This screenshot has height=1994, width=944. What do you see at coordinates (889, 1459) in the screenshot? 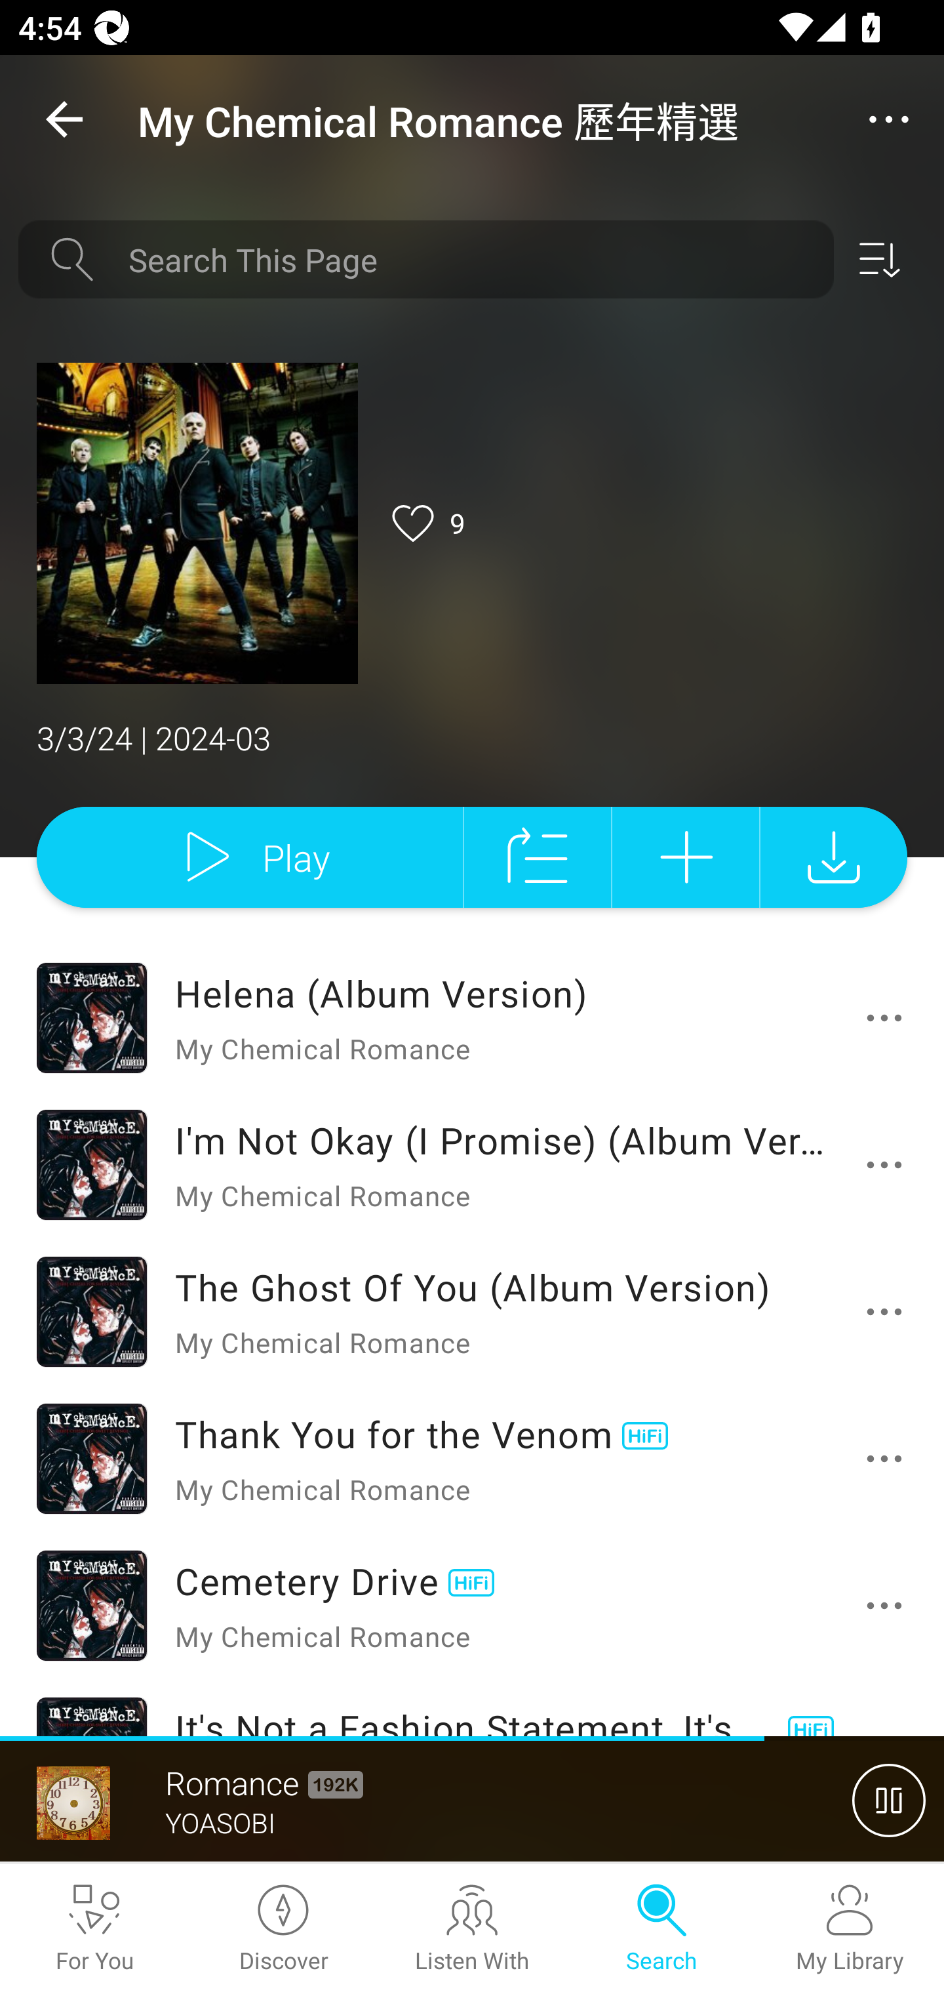
I see `更多操作選項` at bounding box center [889, 1459].